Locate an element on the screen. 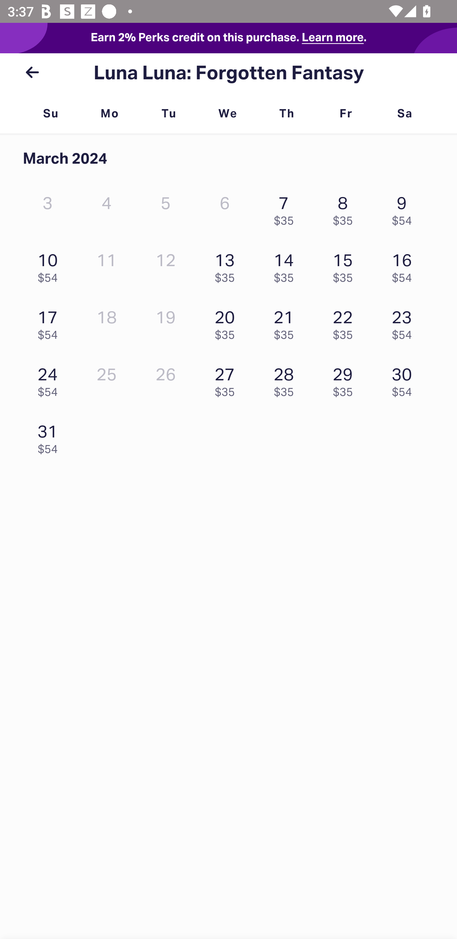 Image resolution: width=457 pixels, height=939 pixels. 8 $35 is located at coordinates (346, 208).